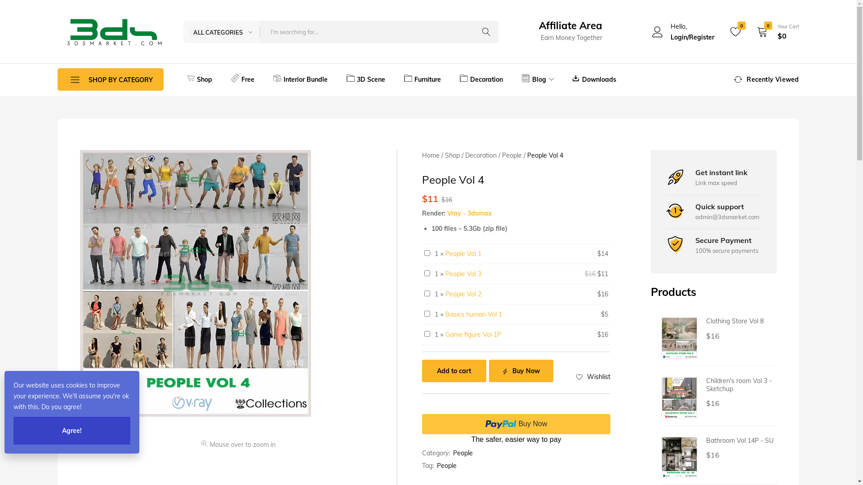  Describe the element at coordinates (481, 155) in the screenshot. I see `Decoration` at that location.